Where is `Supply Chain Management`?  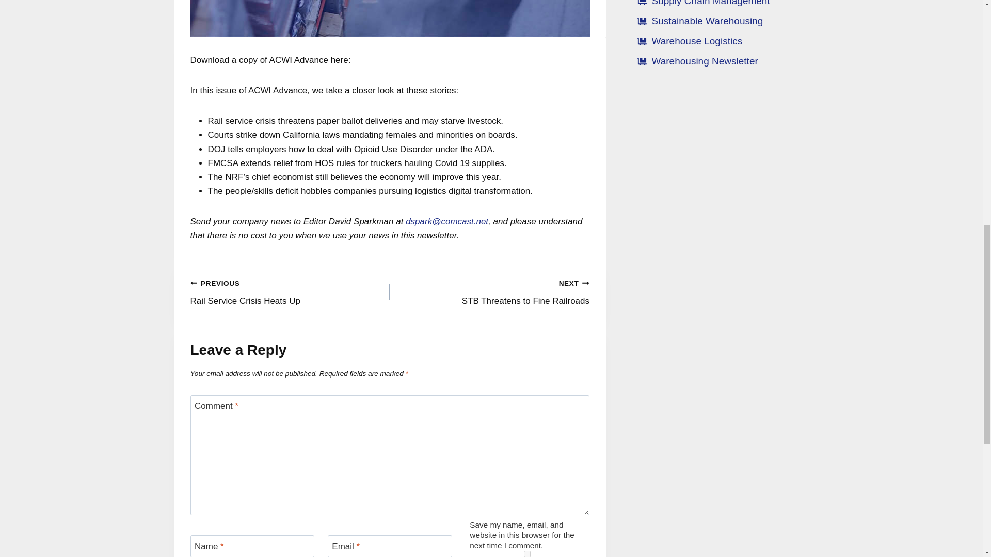
Supply Chain Management is located at coordinates (707, 21).